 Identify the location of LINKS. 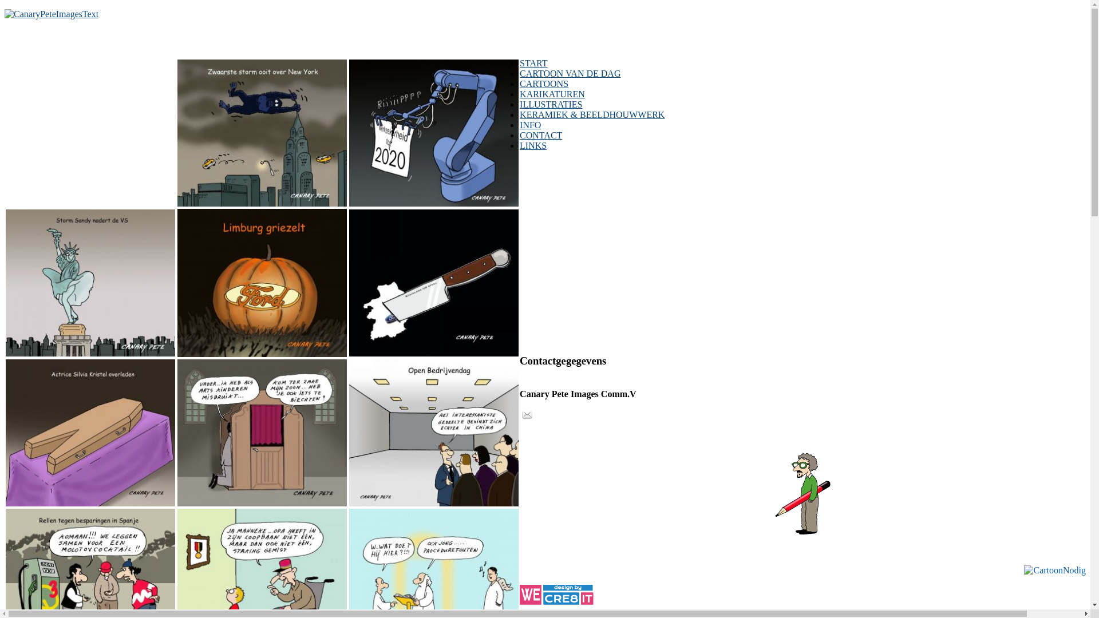
(533, 145).